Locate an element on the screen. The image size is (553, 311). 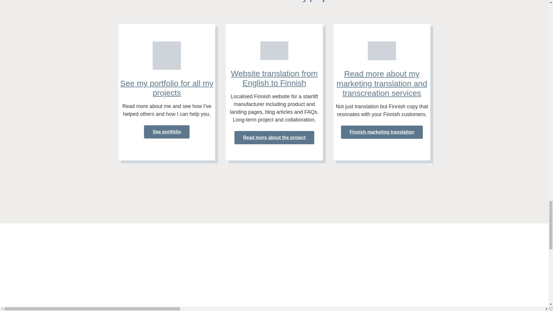
Website translation from English to Finnish is located at coordinates (274, 78).